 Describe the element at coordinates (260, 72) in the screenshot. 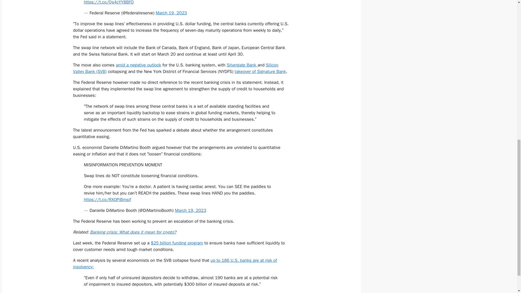

I see `takeover of Signature Bank` at that location.